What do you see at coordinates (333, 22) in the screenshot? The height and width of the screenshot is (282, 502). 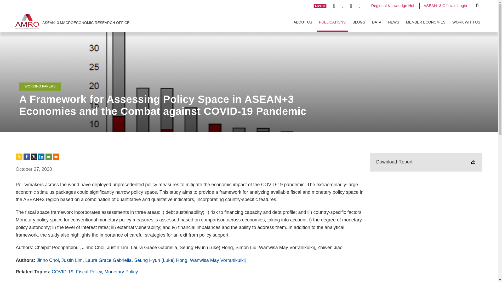 I see `PUBLICATIONS` at bounding box center [333, 22].